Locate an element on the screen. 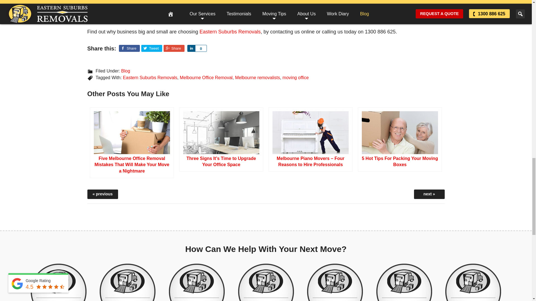  Tweet is located at coordinates (152, 48).